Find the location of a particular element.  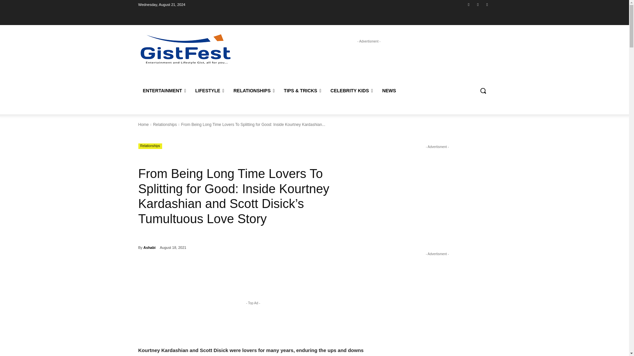

Instagram is located at coordinates (478, 4).